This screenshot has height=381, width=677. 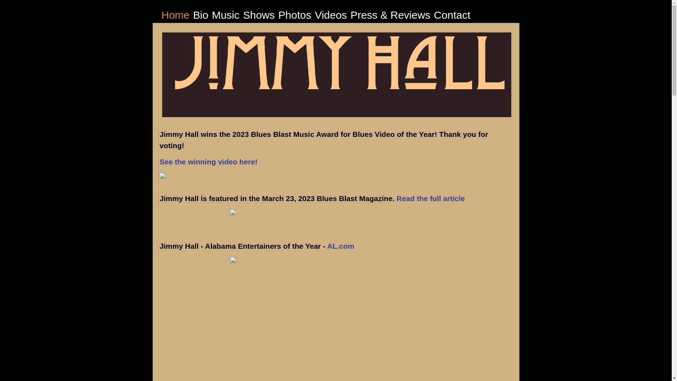 What do you see at coordinates (331, 15) in the screenshot?
I see `Videos` at bounding box center [331, 15].